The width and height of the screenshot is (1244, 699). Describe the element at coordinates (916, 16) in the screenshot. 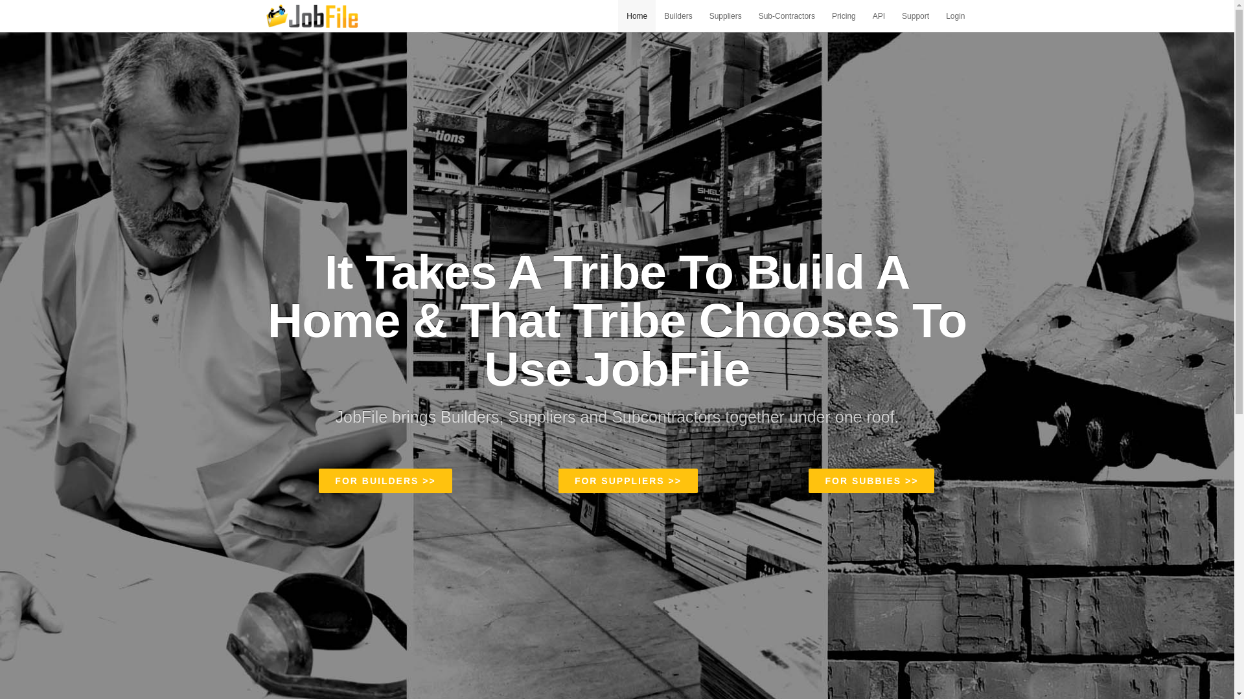

I see `Support` at that location.